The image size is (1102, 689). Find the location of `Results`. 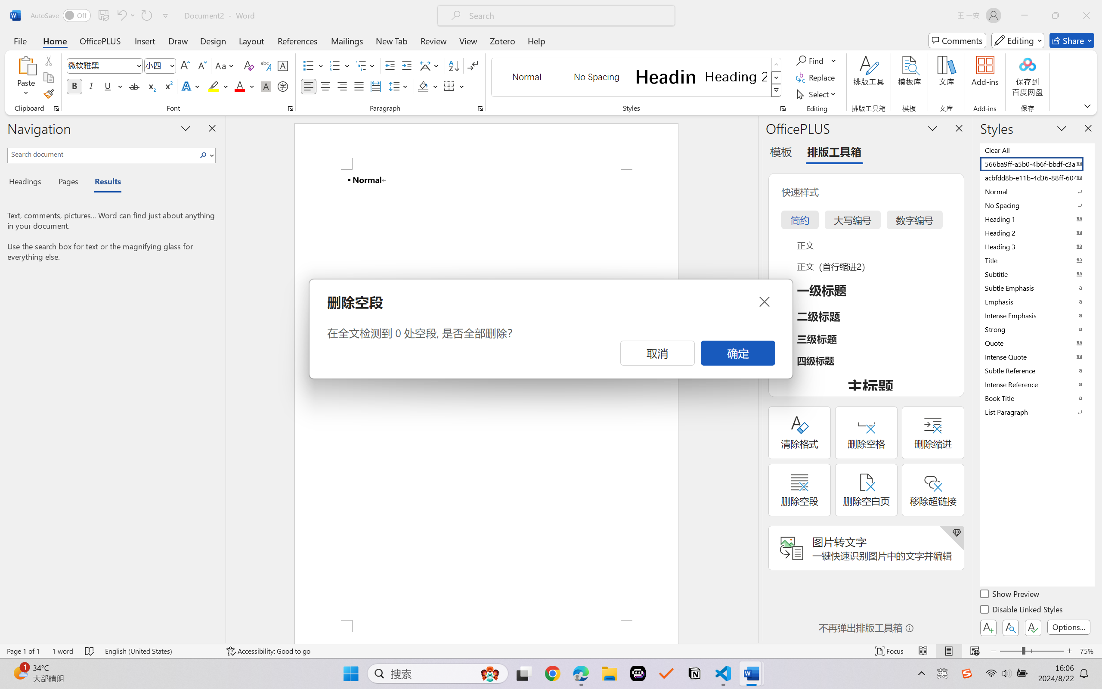

Results is located at coordinates (103, 183).